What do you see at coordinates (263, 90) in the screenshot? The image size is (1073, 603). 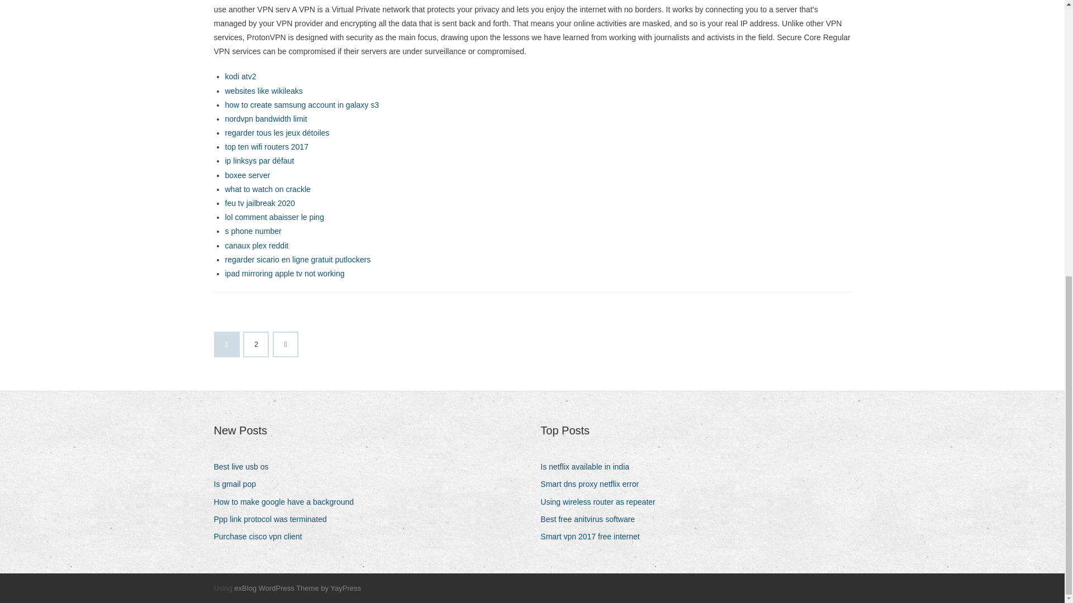 I see `websites like wikileaks` at bounding box center [263, 90].